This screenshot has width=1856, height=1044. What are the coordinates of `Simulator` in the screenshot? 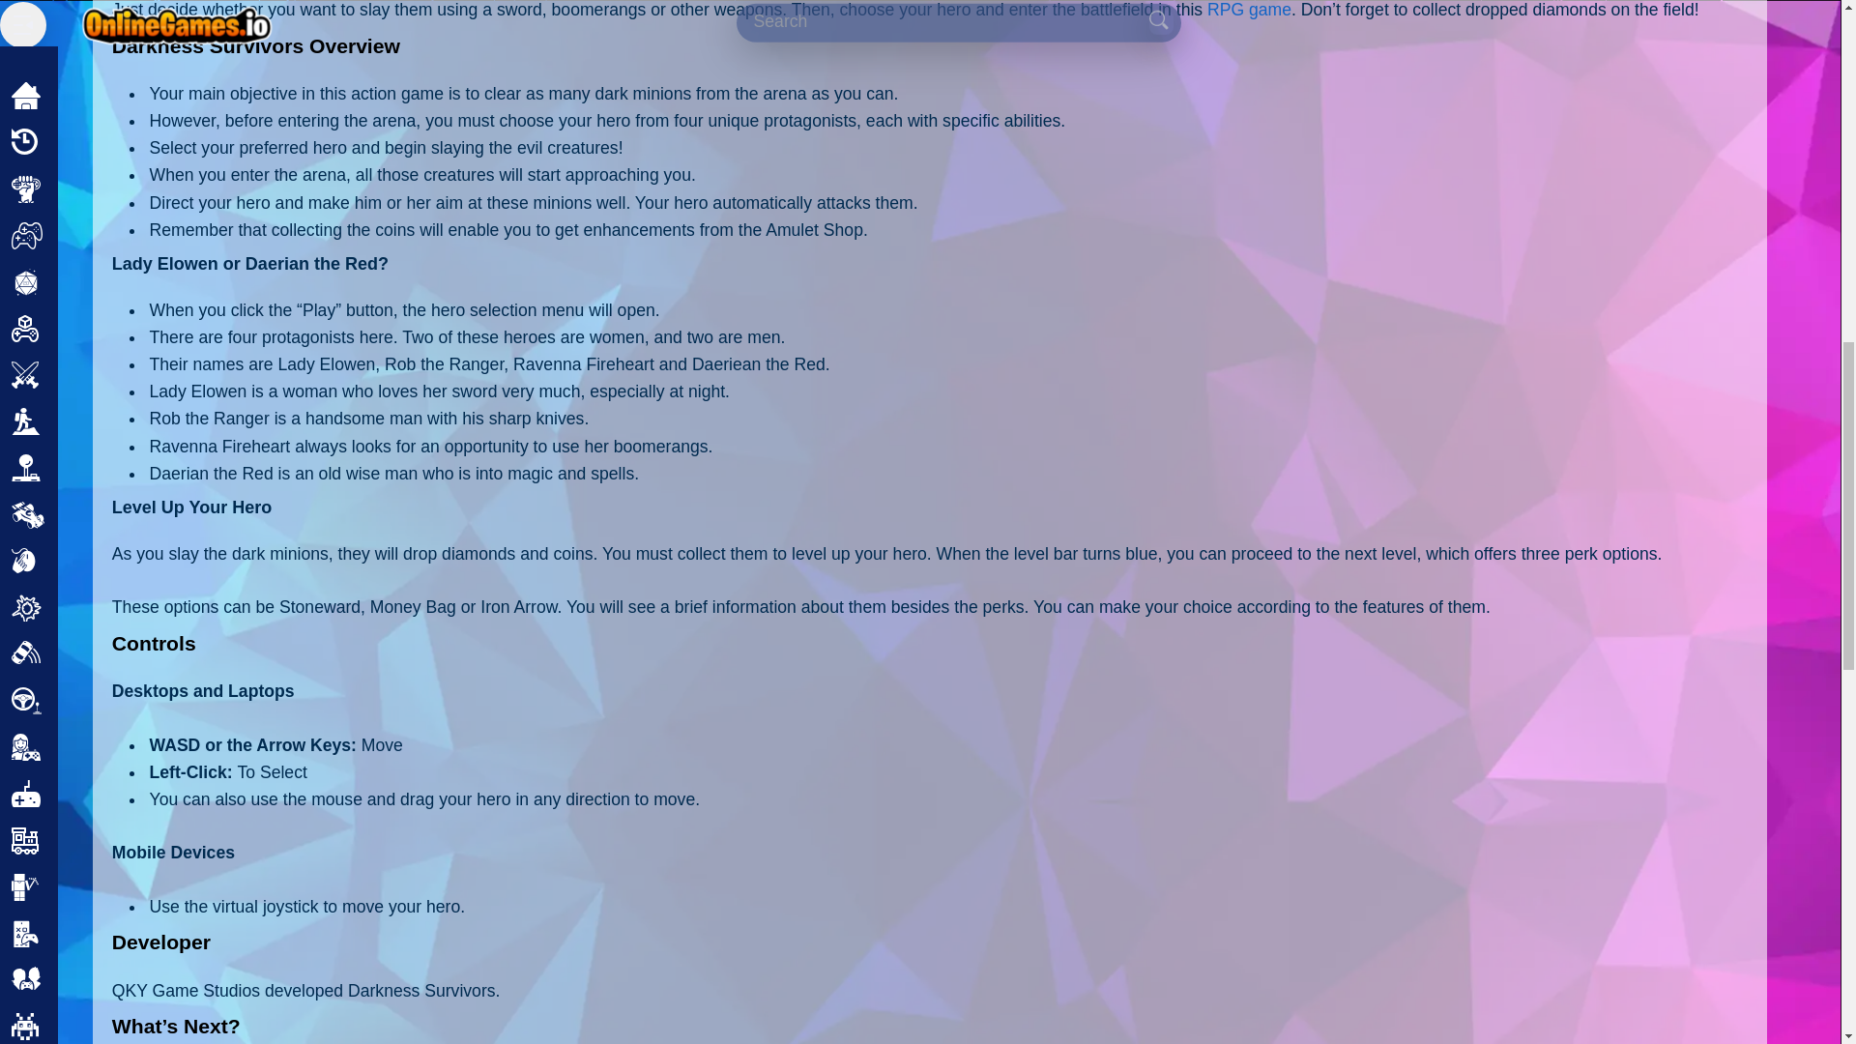 It's located at (93, 168).